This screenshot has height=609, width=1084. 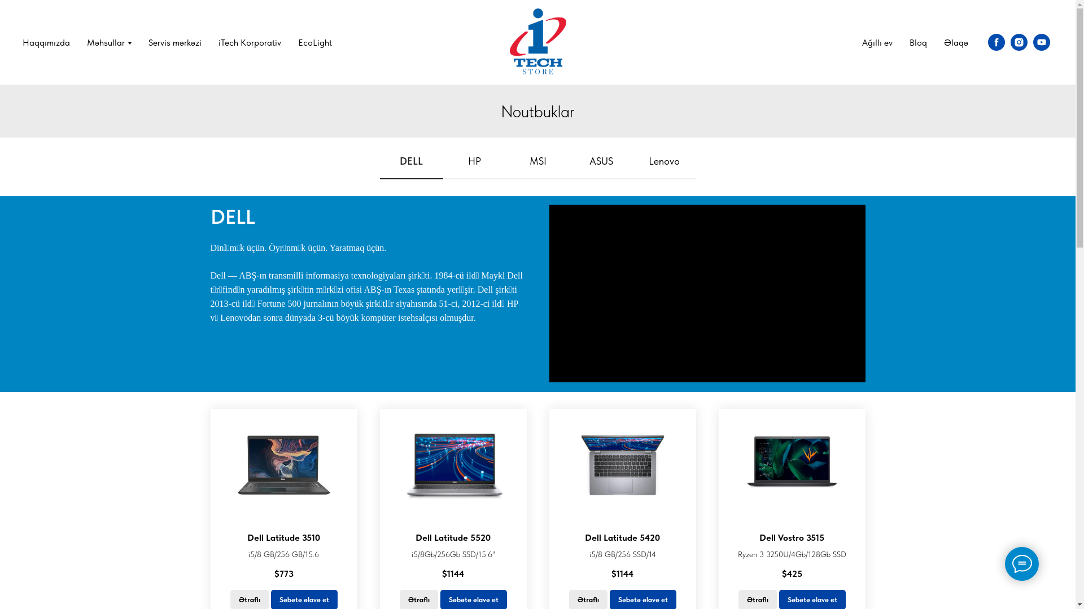 What do you see at coordinates (250, 43) in the screenshot?
I see `iTech Korporativ` at bounding box center [250, 43].